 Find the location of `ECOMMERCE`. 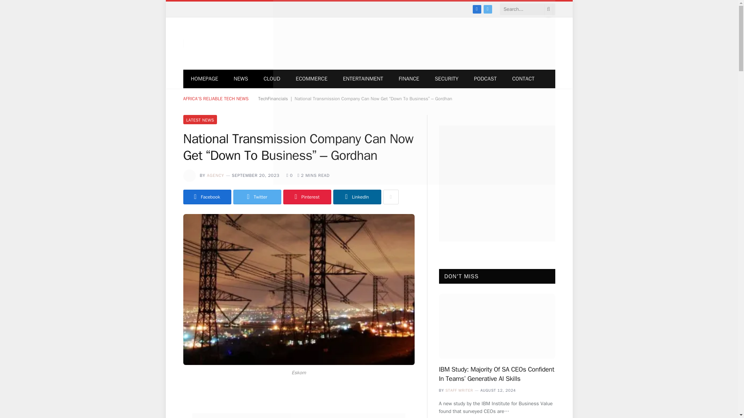

ECOMMERCE is located at coordinates (312, 79).